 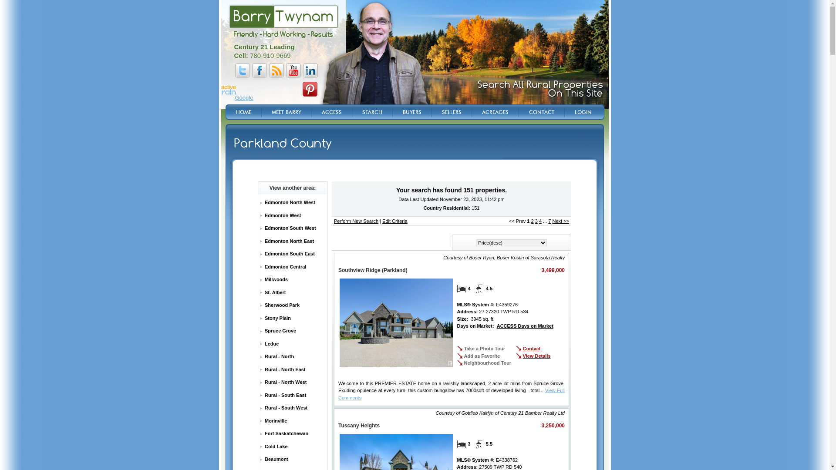 I want to click on ACREAGES, so click(x=495, y=112).